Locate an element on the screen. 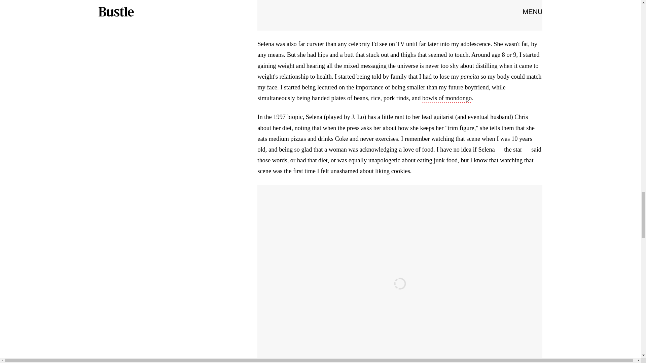 Image resolution: width=646 pixels, height=363 pixels. bowls of mondongo is located at coordinates (447, 98).